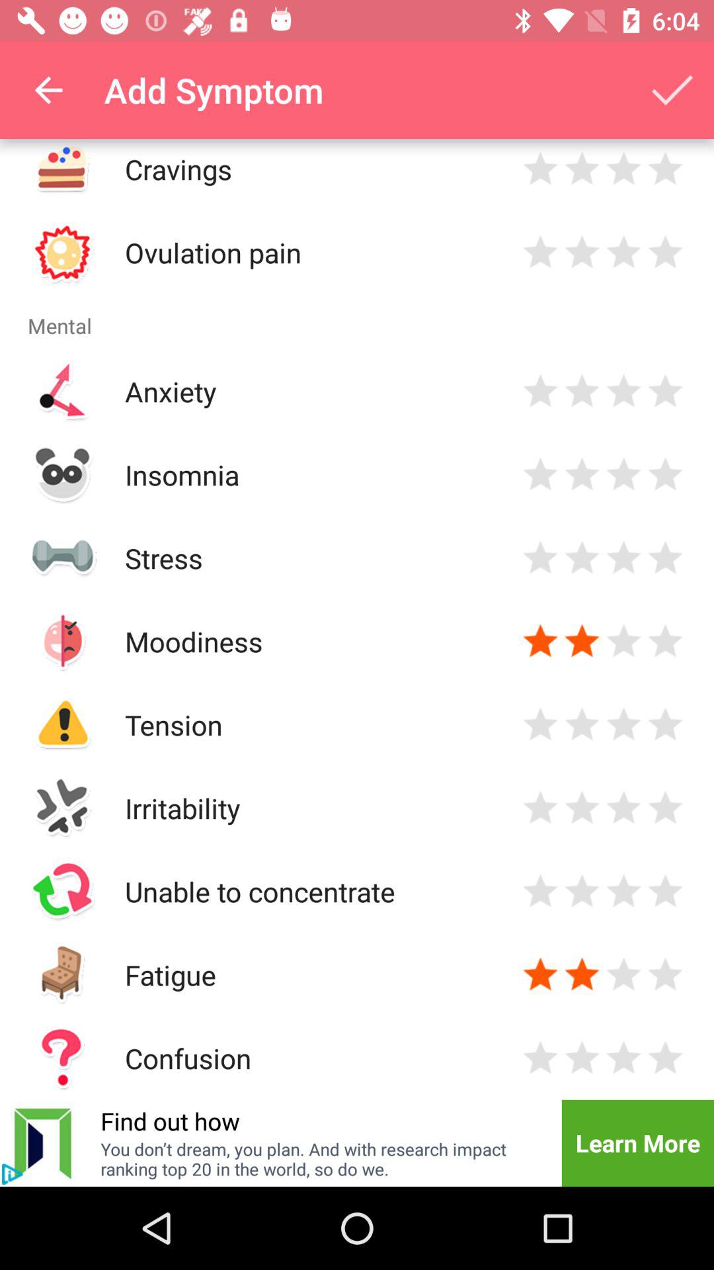  I want to click on select to rate two stars, so click(582, 808).